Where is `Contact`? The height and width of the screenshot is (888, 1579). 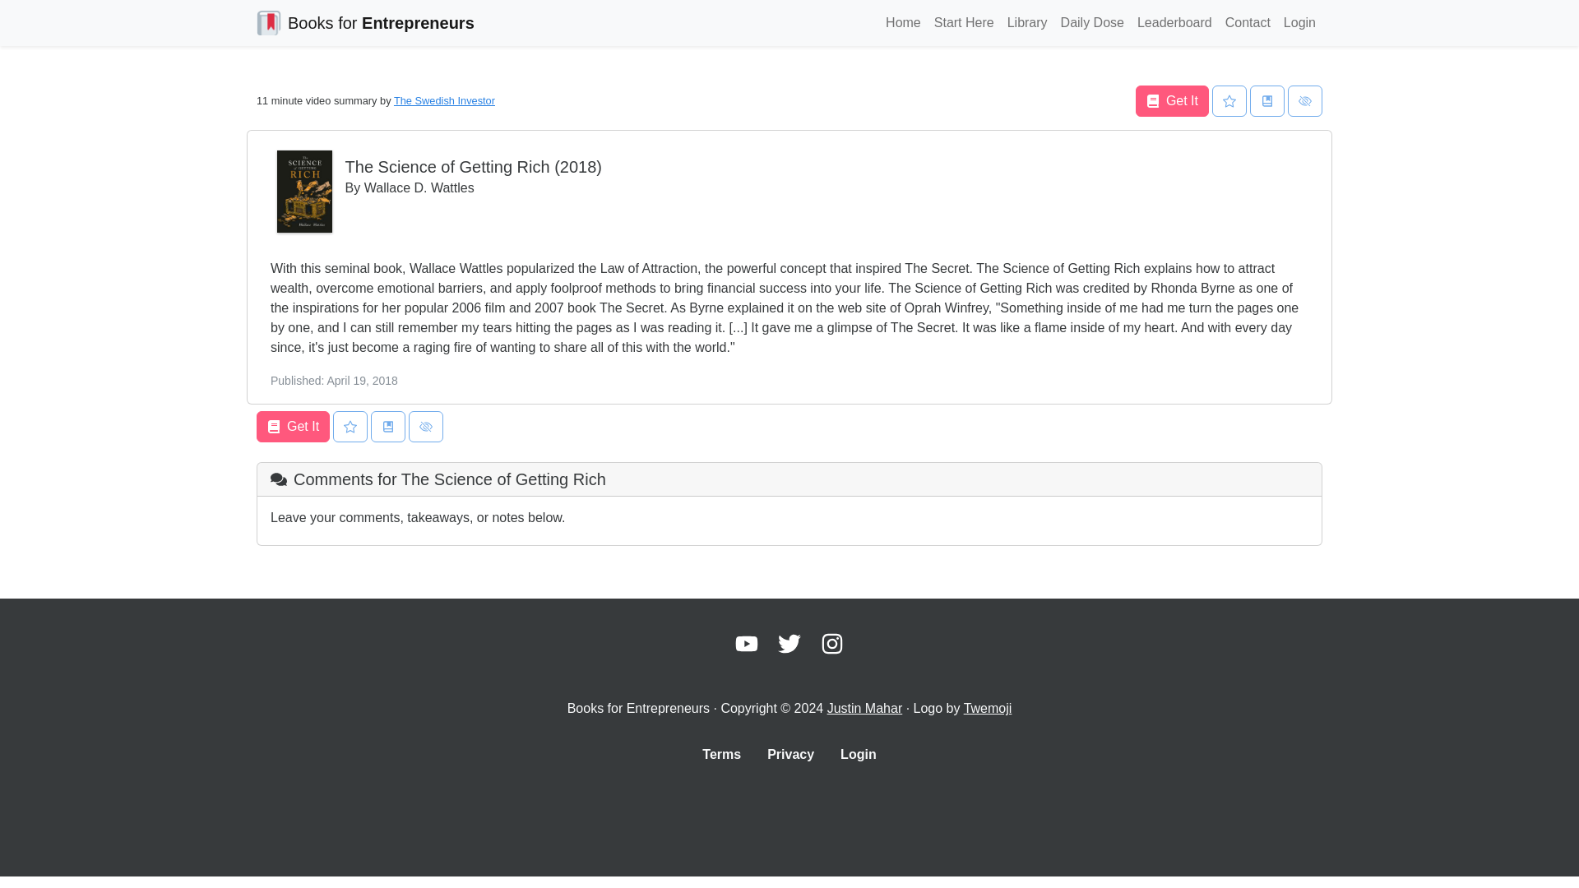
Contact is located at coordinates (1248, 22).